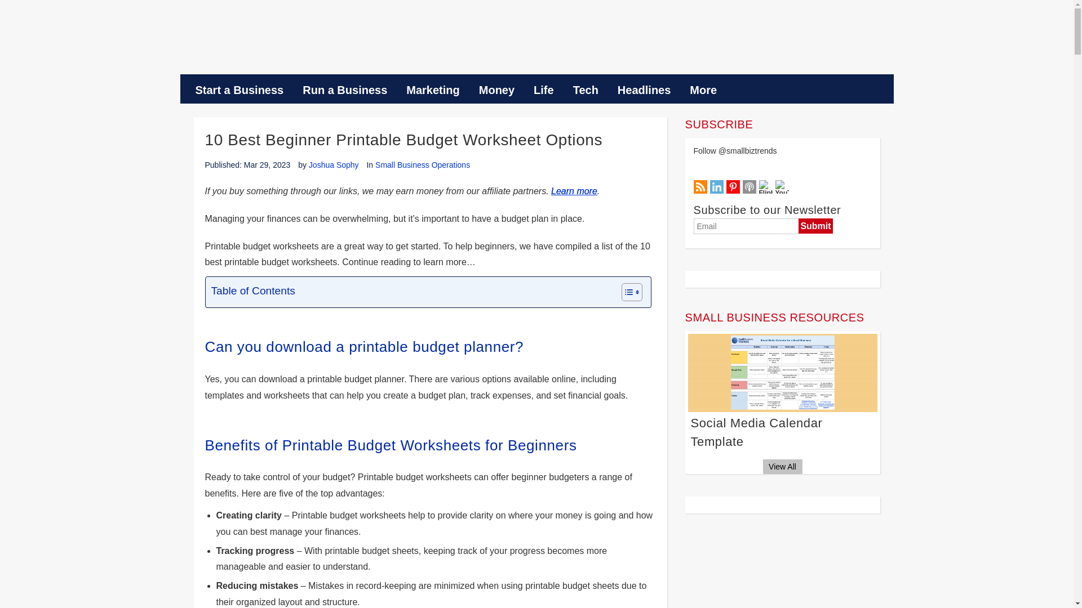 Image resolution: width=1082 pixels, height=608 pixels. Describe the element at coordinates (423, 165) in the screenshot. I see `View all articles in Small Business Operations` at that location.